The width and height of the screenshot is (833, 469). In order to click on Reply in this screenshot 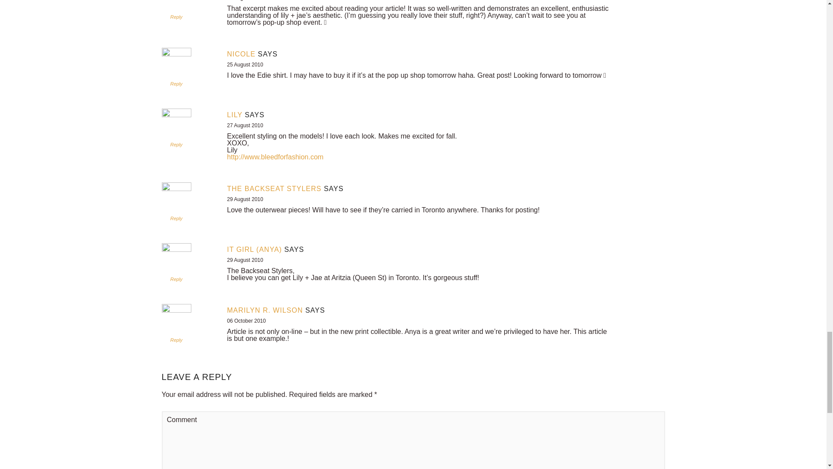, I will do `click(176, 17)`.